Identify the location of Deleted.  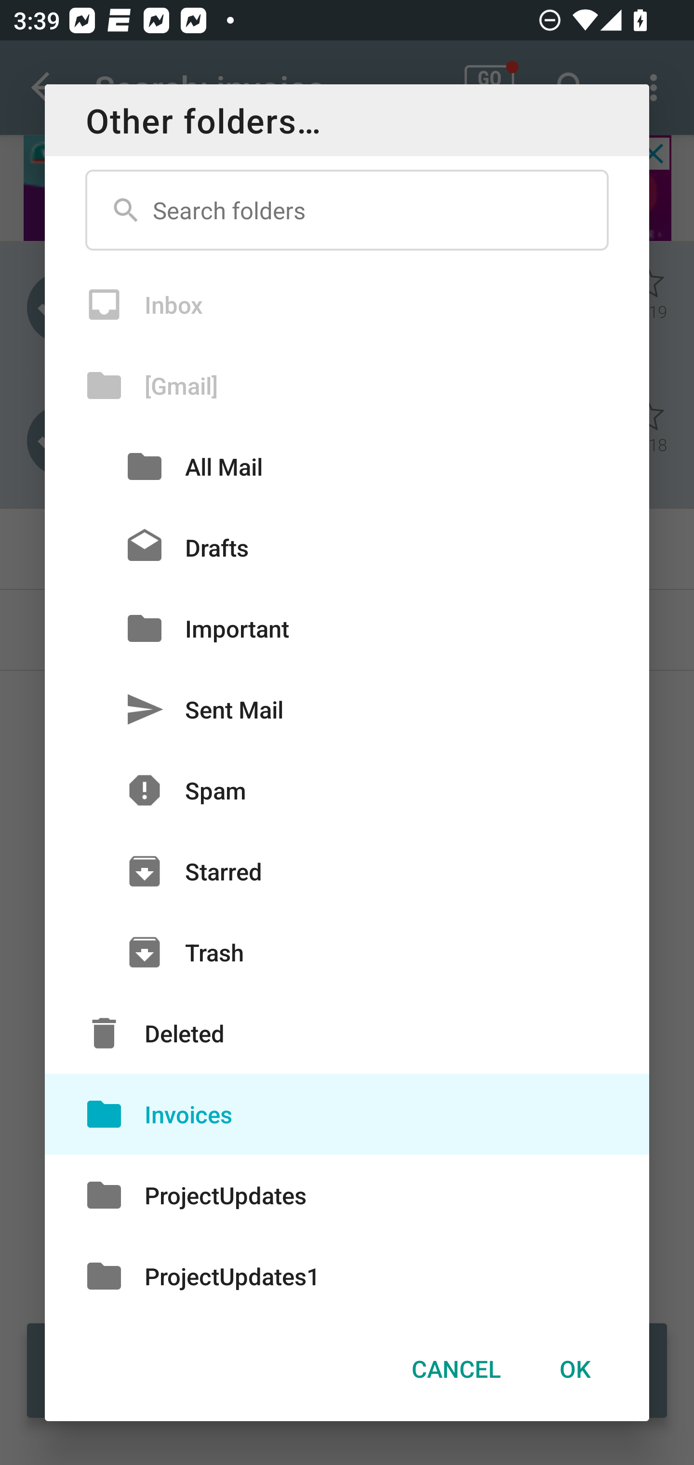
(347, 1033).